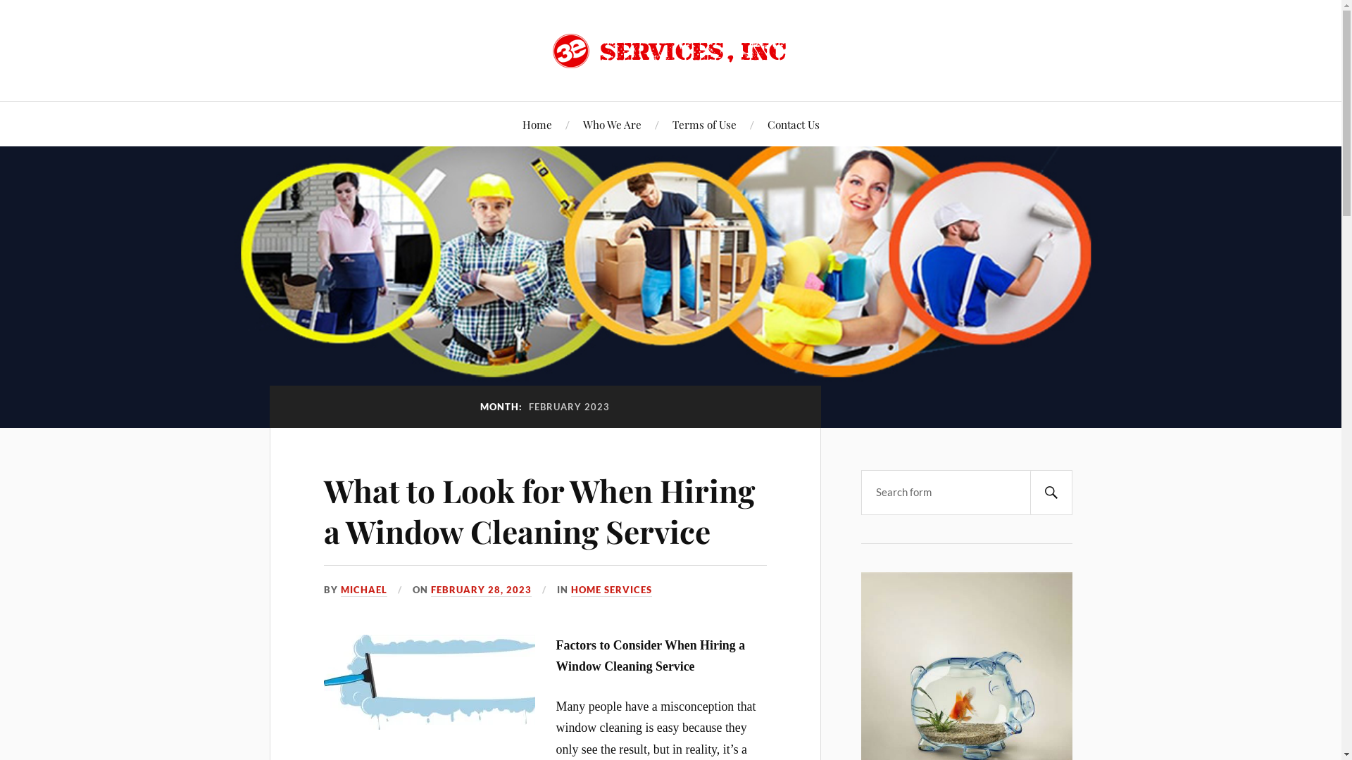 The image size is (1352, 760). I want to click on MICHAEL, so click(364, 590).